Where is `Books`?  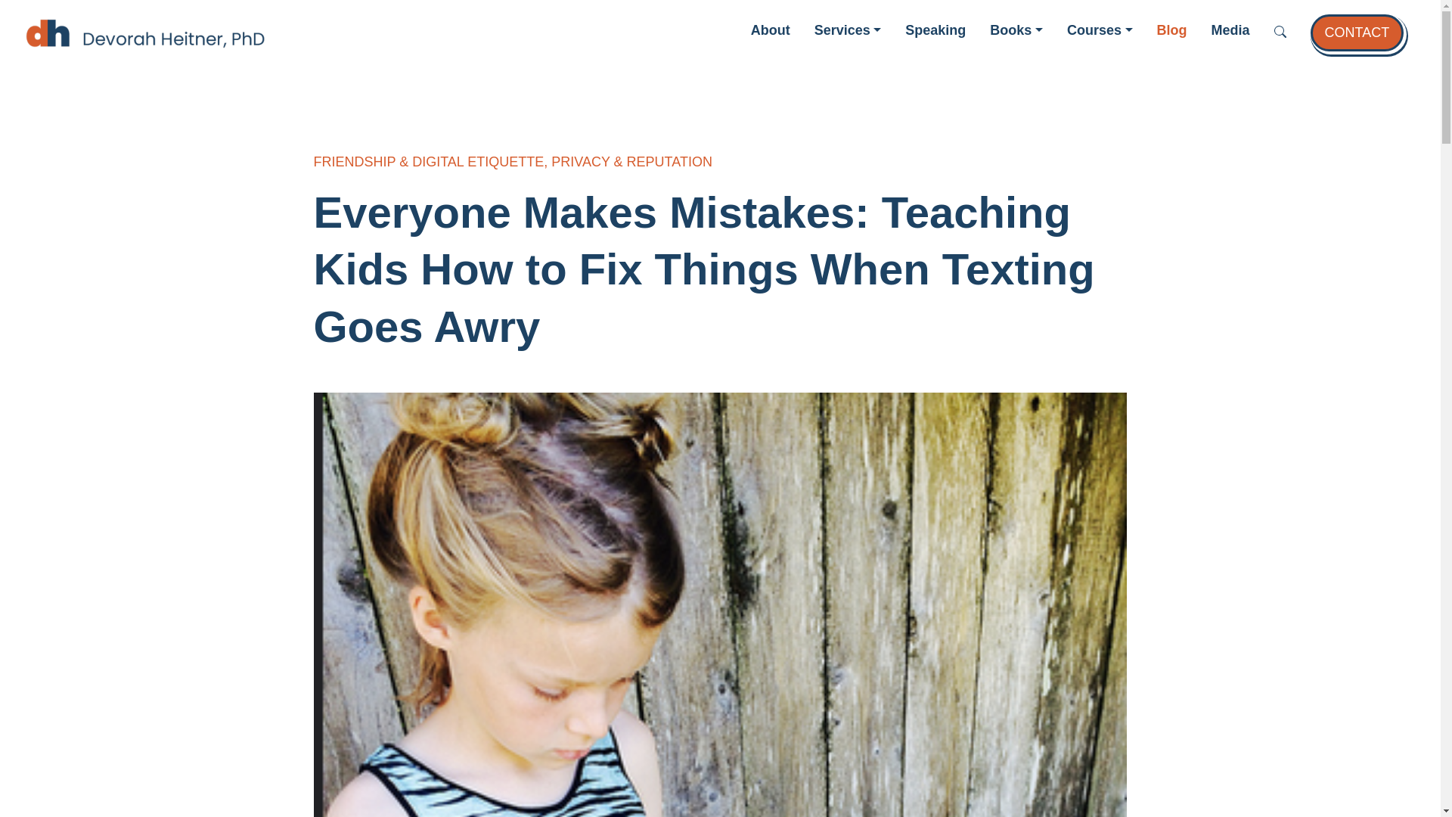
Books is located at coordinates (1016, 30).